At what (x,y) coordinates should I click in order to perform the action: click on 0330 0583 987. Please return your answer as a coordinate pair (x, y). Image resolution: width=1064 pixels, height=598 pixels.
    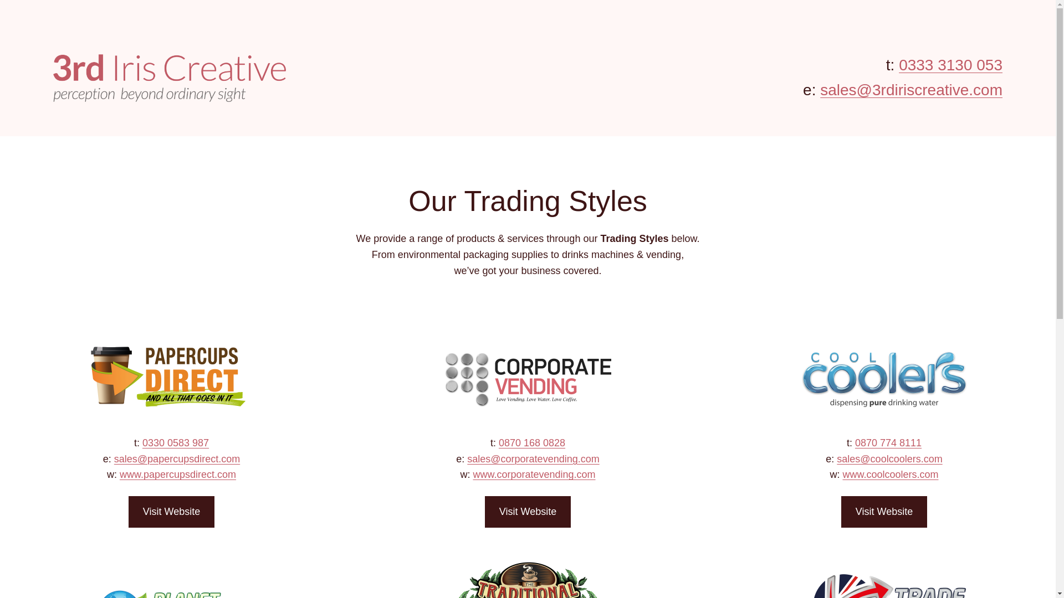
    Looking at the image, I should click on (176, 443).